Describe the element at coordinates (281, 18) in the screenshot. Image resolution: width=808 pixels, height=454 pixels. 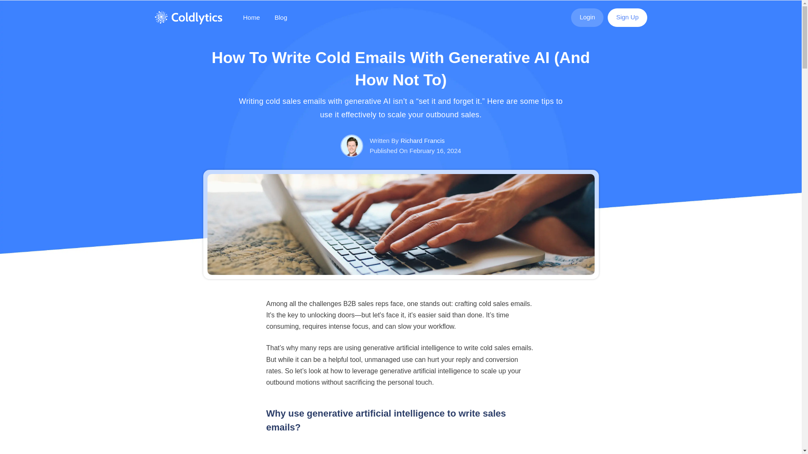
I see `Blog` at that location.